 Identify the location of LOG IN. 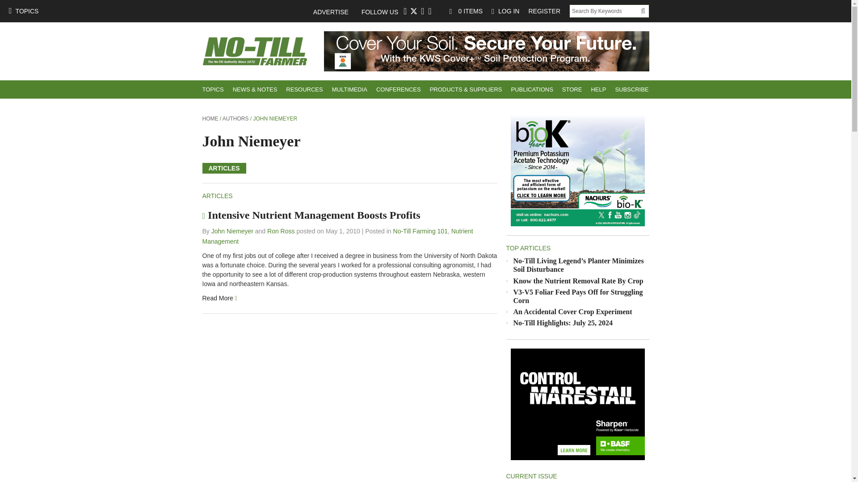
(505, 11).